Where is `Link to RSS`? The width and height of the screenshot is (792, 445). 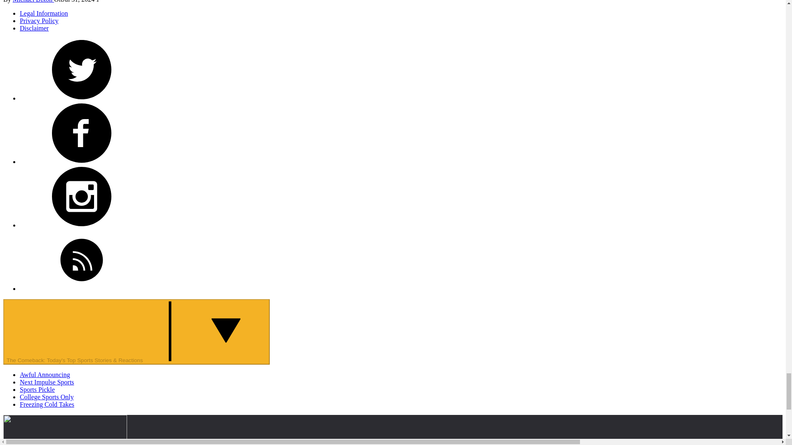 Link to RSS is located at coordinates (82, 260).